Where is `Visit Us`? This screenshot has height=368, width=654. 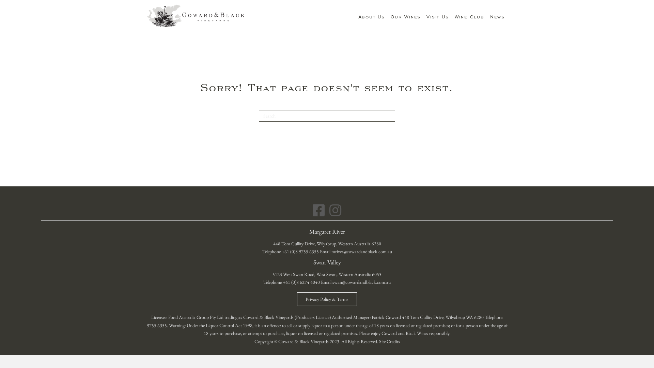 Visit Us is located at coordinates (437, 16).